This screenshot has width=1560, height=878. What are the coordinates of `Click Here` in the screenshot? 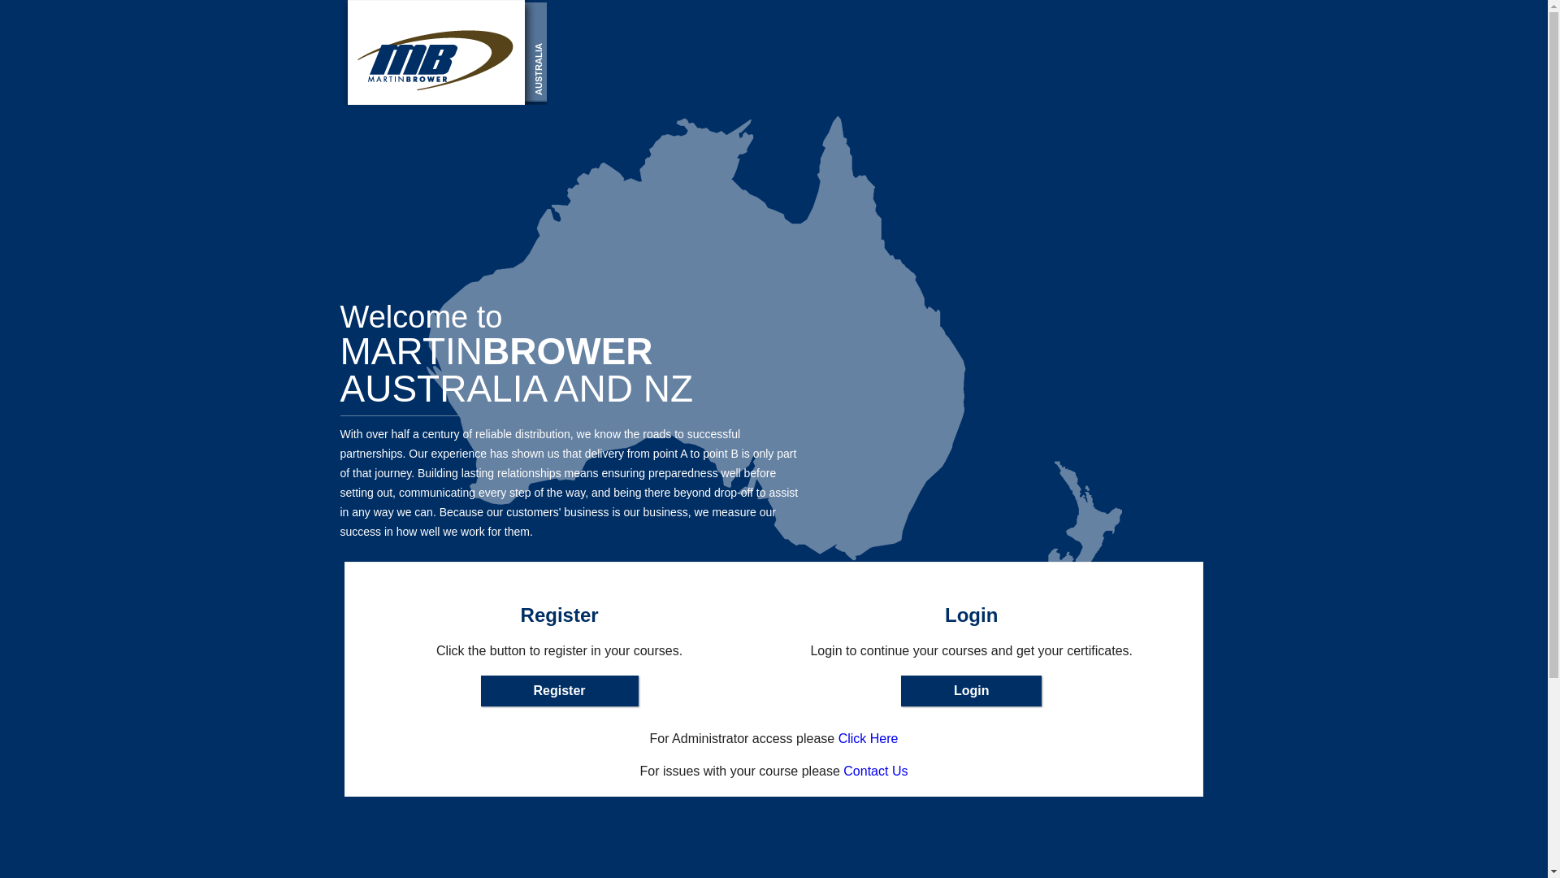 It's located at (869, 738).